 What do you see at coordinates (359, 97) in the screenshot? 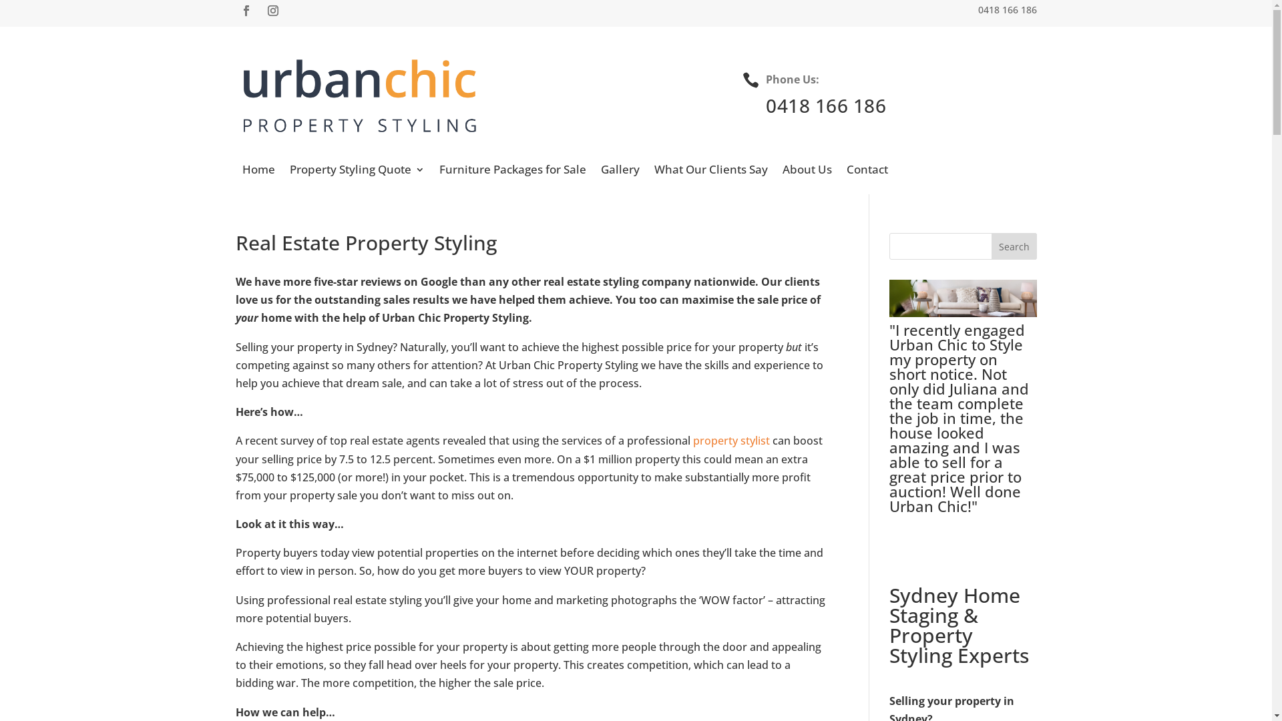
I see `URBAN_CHIC_white_2 (1) (2)` at bounding box center [359, 97].